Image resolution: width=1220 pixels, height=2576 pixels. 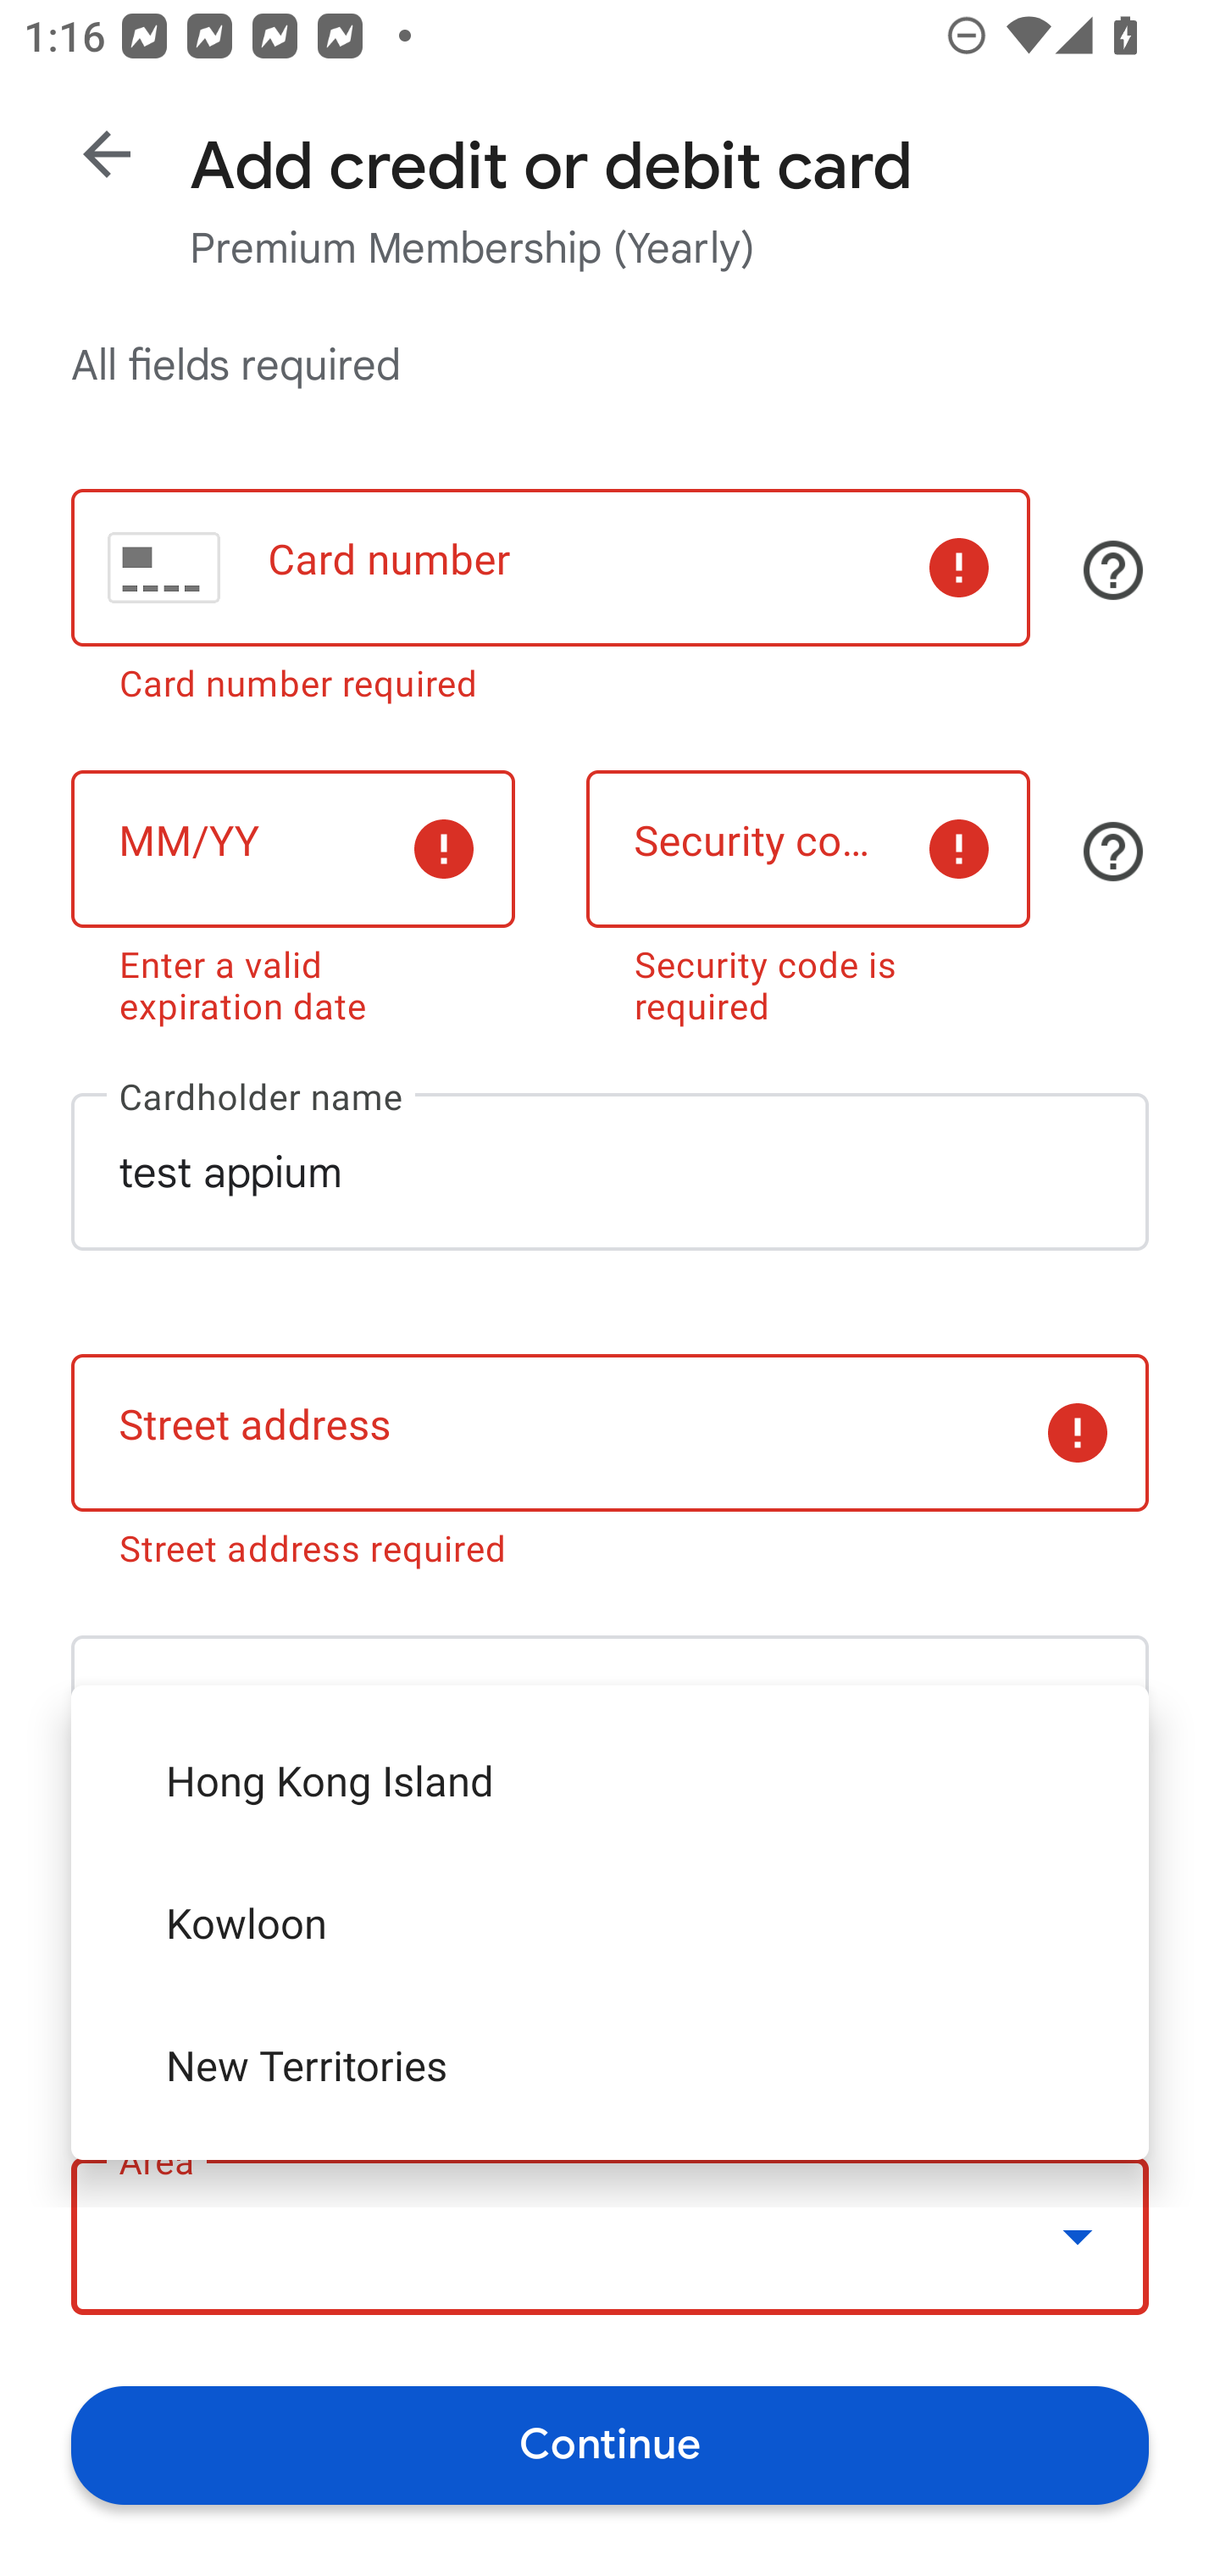 I want to click on Expiration date, 2 digit month, 2 digit year, so click(x=292, y=848).